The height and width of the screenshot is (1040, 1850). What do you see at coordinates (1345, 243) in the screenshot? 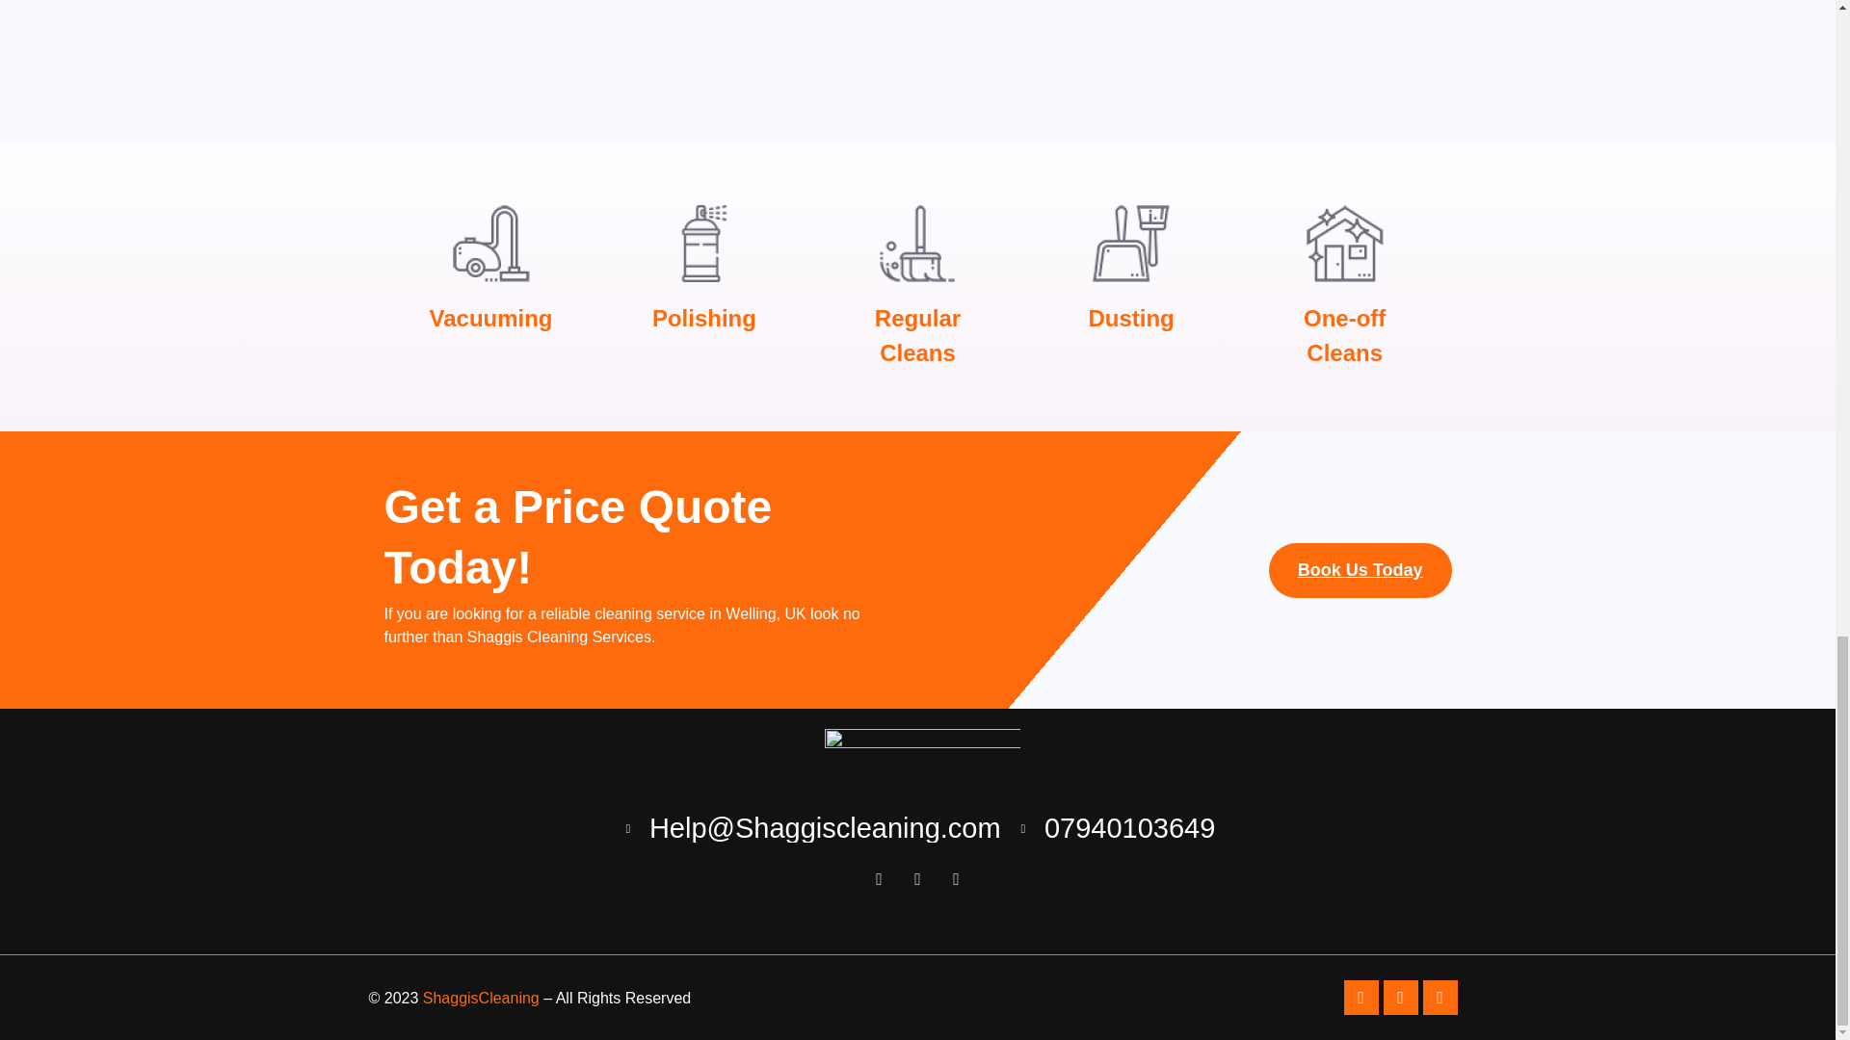
I see `house-icon` at bounding box center [1345, 243].